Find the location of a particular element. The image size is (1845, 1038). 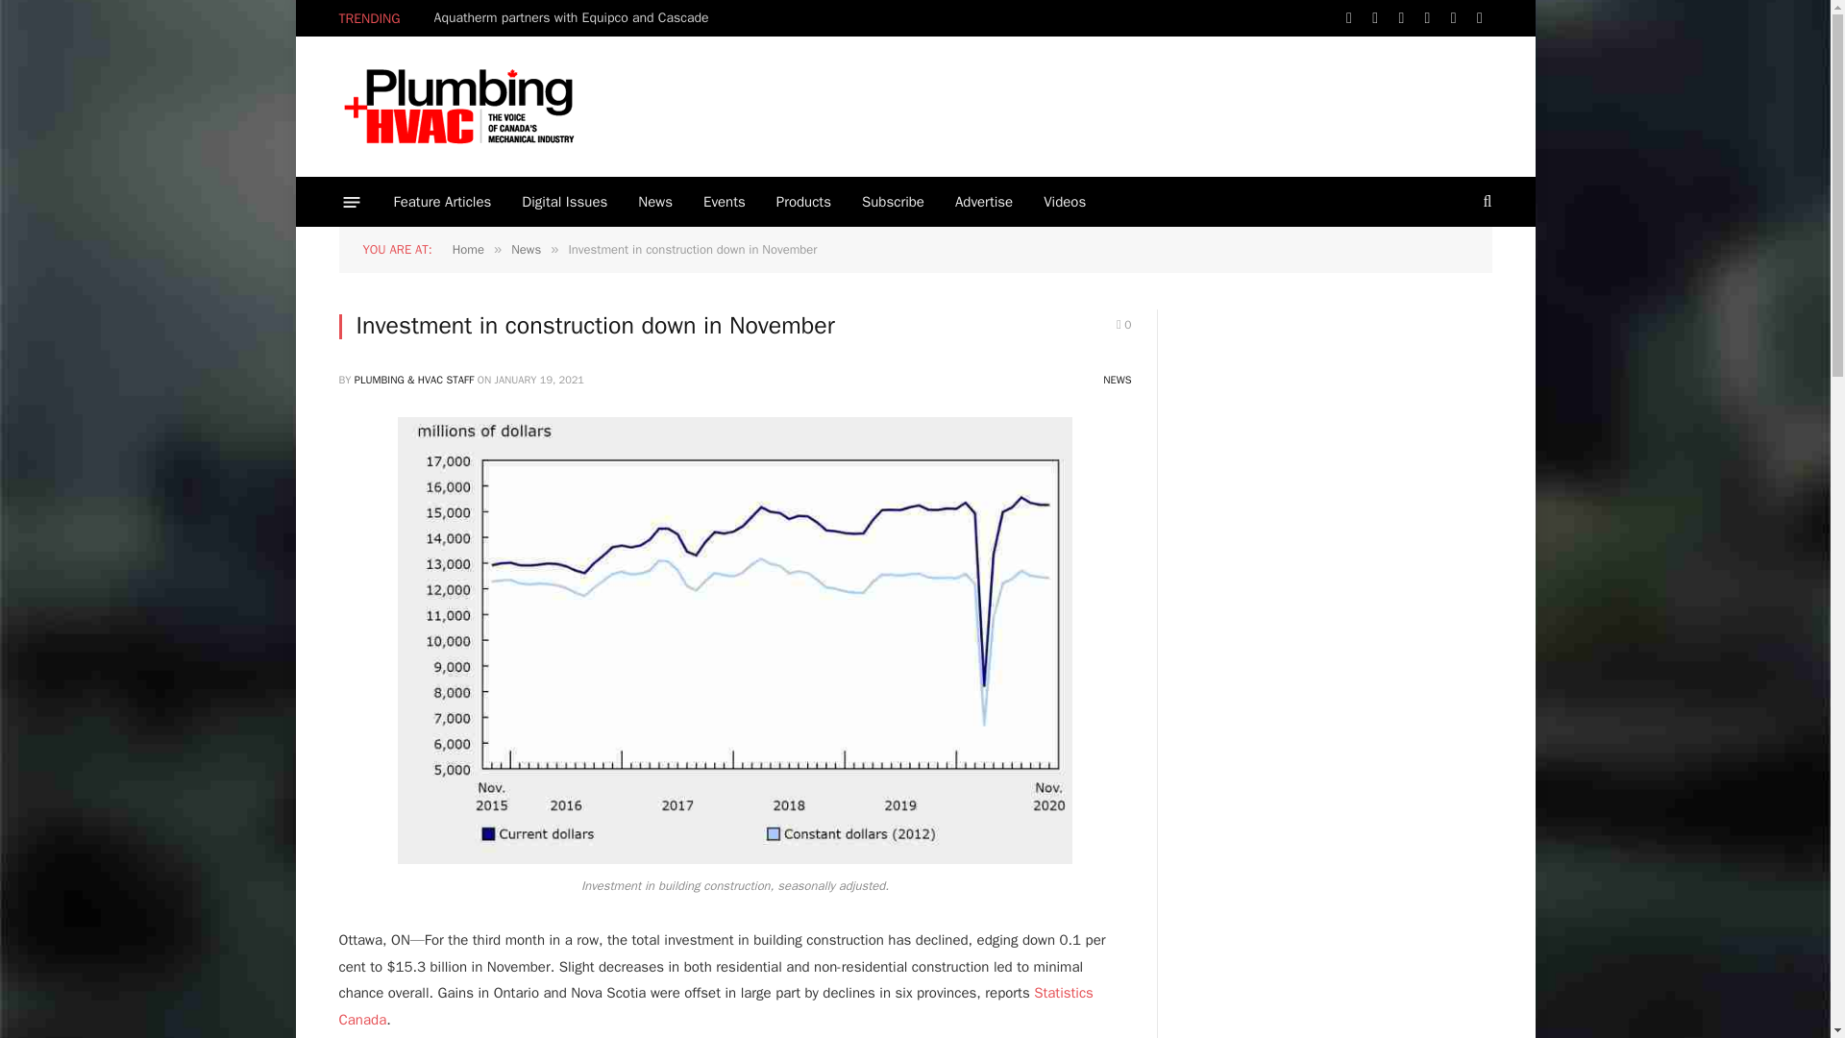

Digital Issues is located at coordinates (564, 202).